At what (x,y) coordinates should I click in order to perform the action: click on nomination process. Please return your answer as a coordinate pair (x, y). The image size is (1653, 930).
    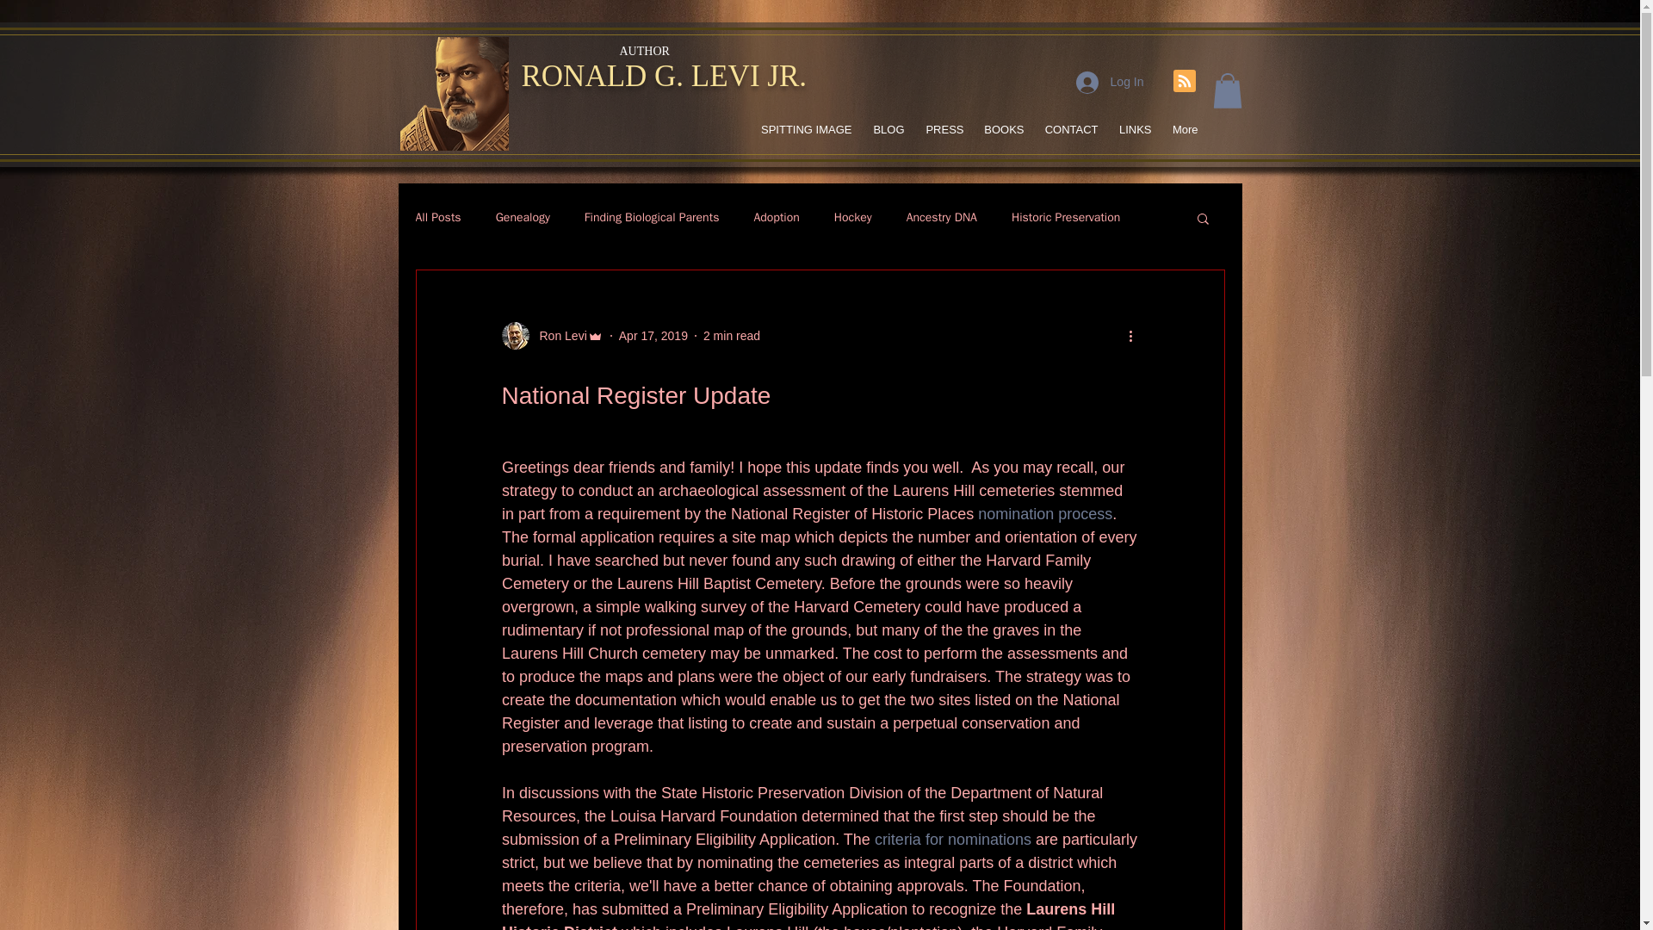
    Looking at the image, I should click on (1045, 513).